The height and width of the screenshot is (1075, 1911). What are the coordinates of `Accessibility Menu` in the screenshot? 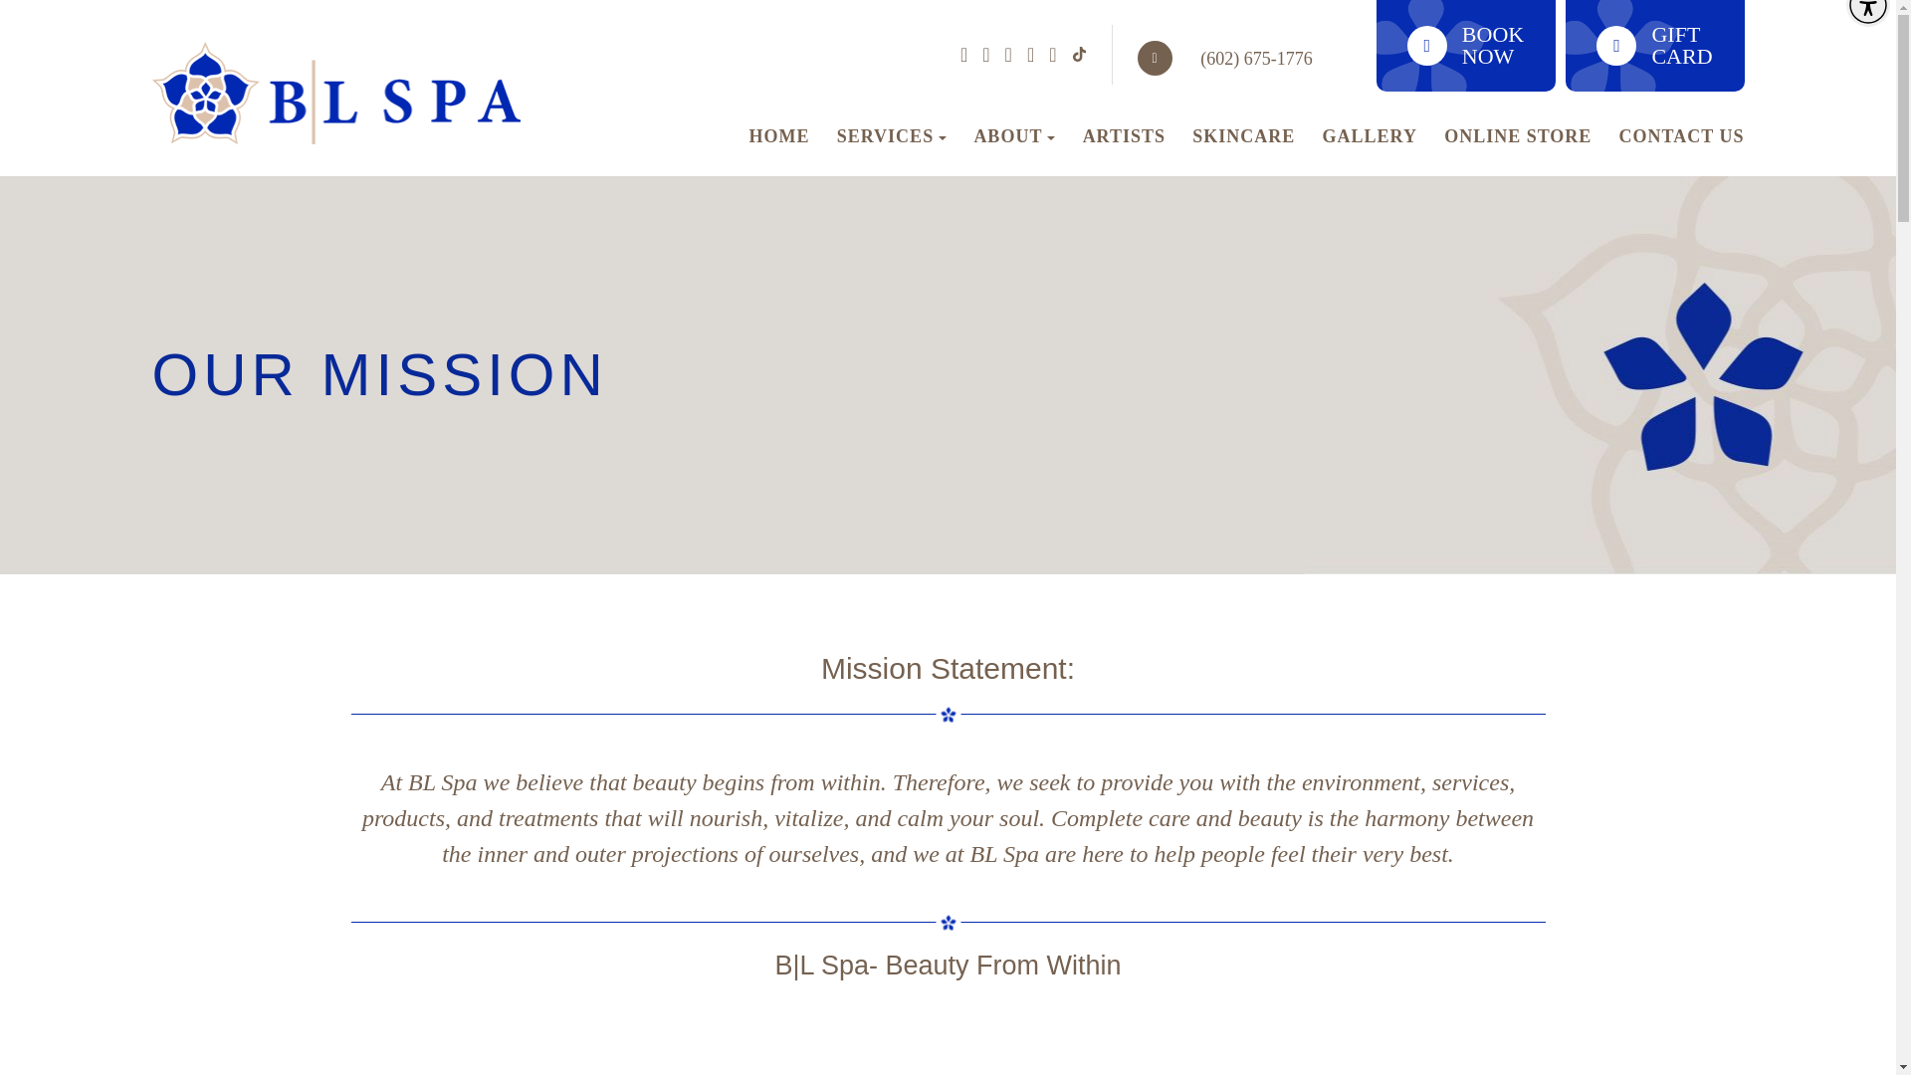 It's located at (1867, 14).